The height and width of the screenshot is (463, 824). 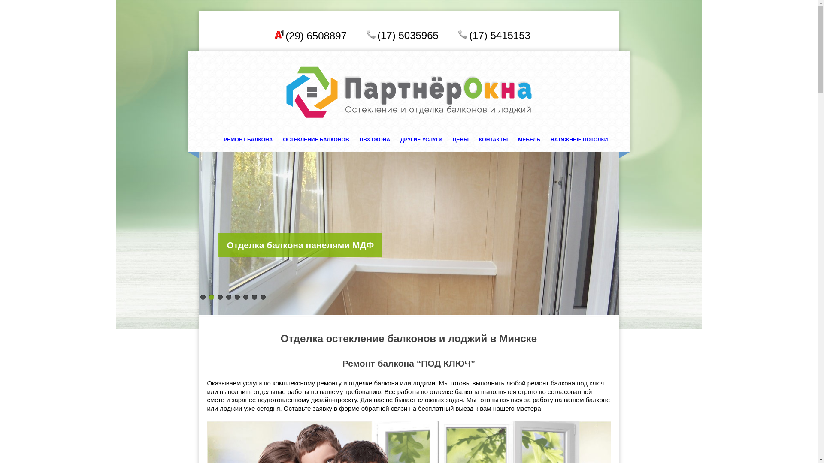 What do you see at coordinates (408, 35) in the screenshot?
I see `(17) 5035965` at bounding box center [408, 35].